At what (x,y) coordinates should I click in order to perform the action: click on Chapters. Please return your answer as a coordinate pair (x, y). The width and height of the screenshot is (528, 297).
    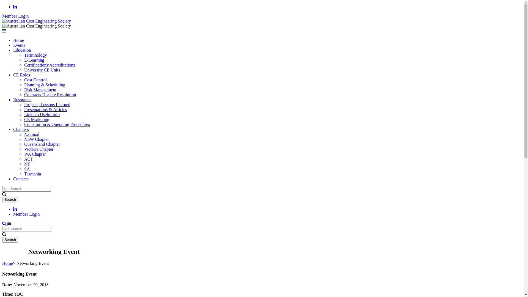
    Looking at the image, I should click on (21, 129).